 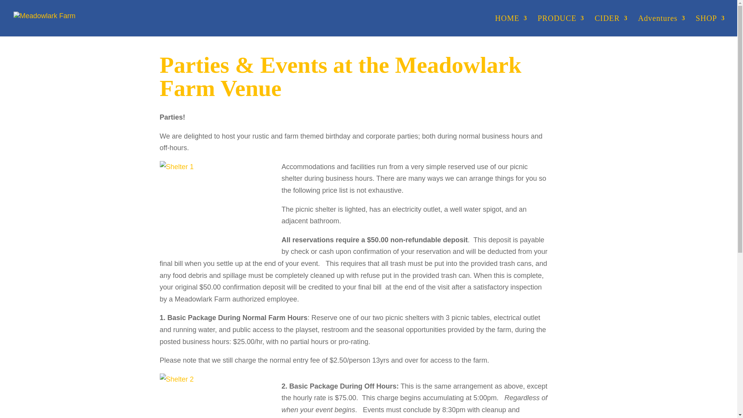 I want to click on HOME, so click(x=511, y=25).